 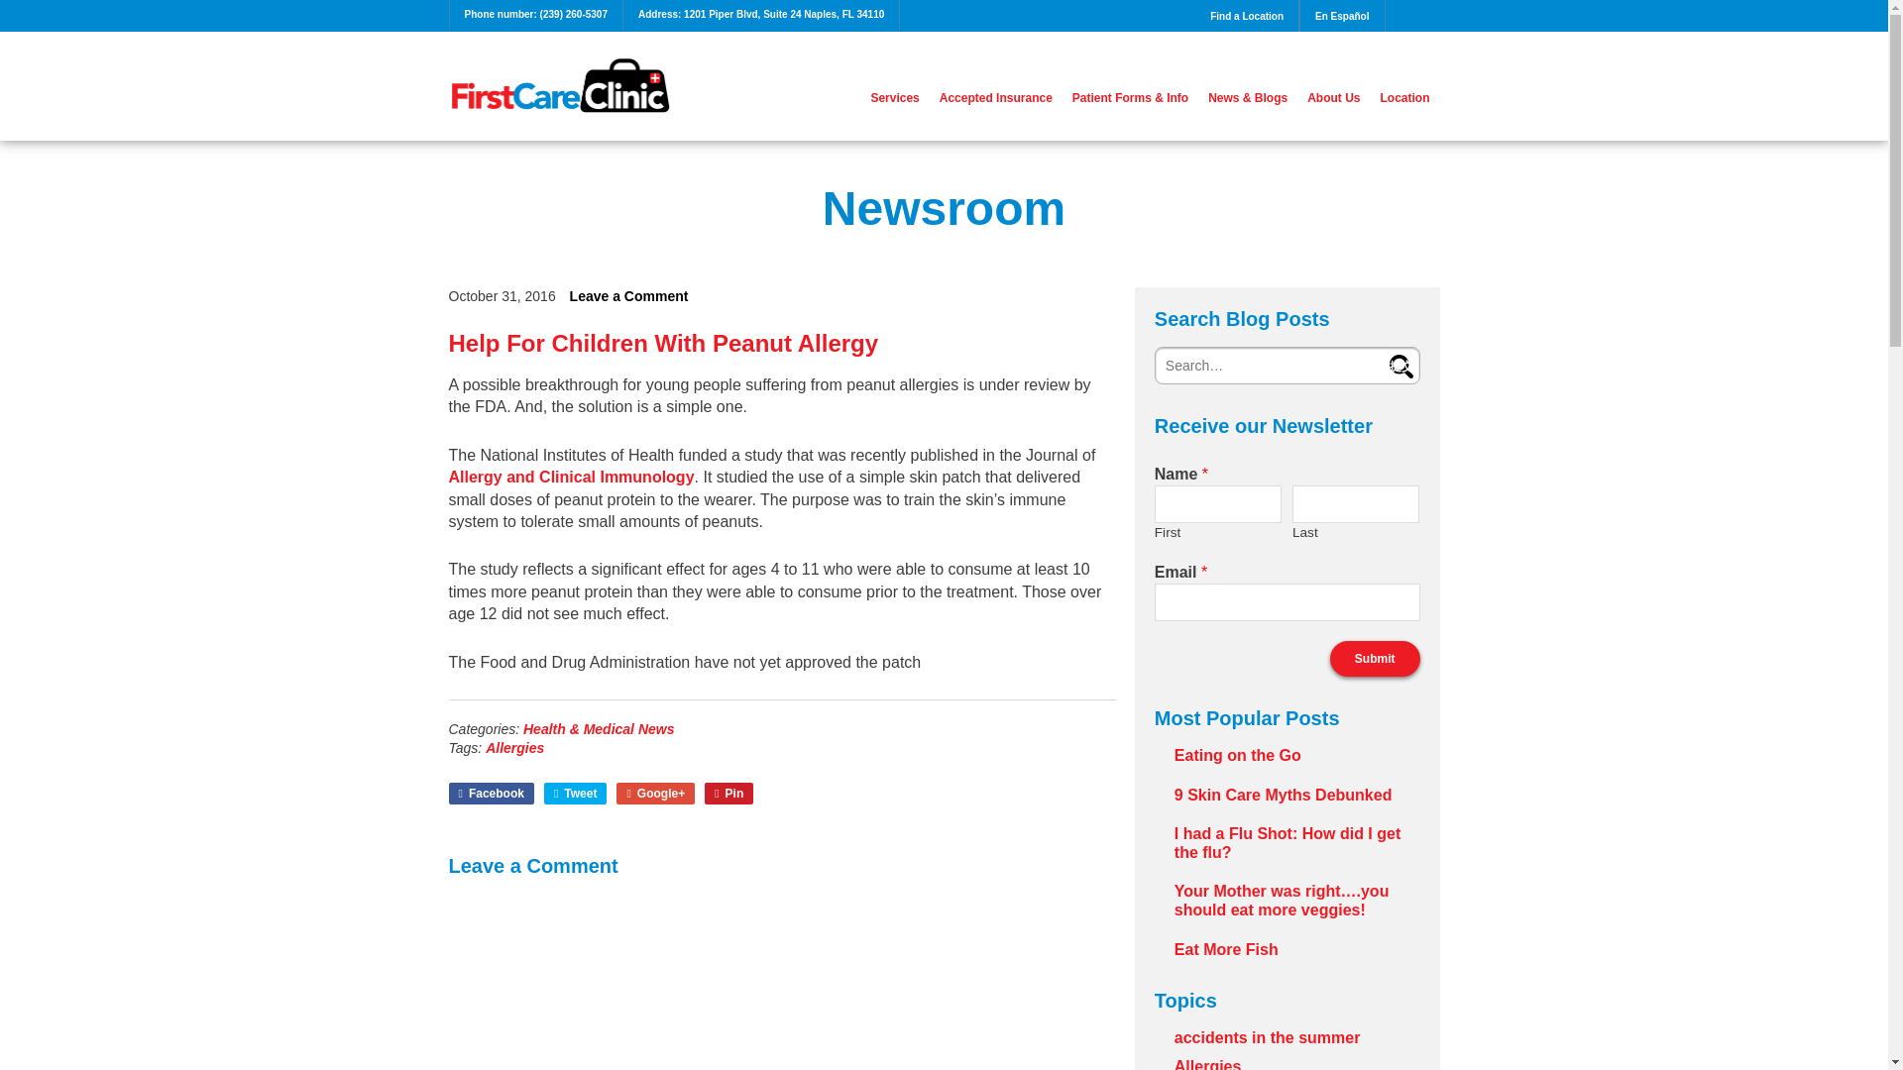 What do you see at coordinates (490, 793) in the screenshot?
I see `Facebook` at bounding box center [490, 793].